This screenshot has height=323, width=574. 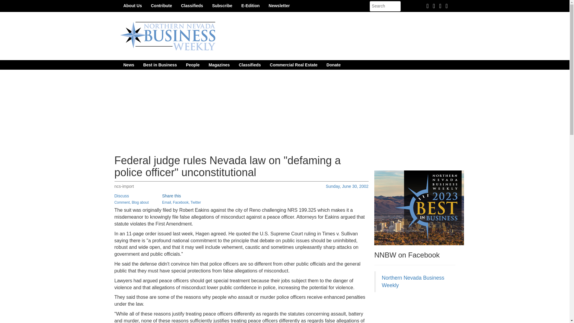 I want to click on Discuss, so click(x=121, y=196).